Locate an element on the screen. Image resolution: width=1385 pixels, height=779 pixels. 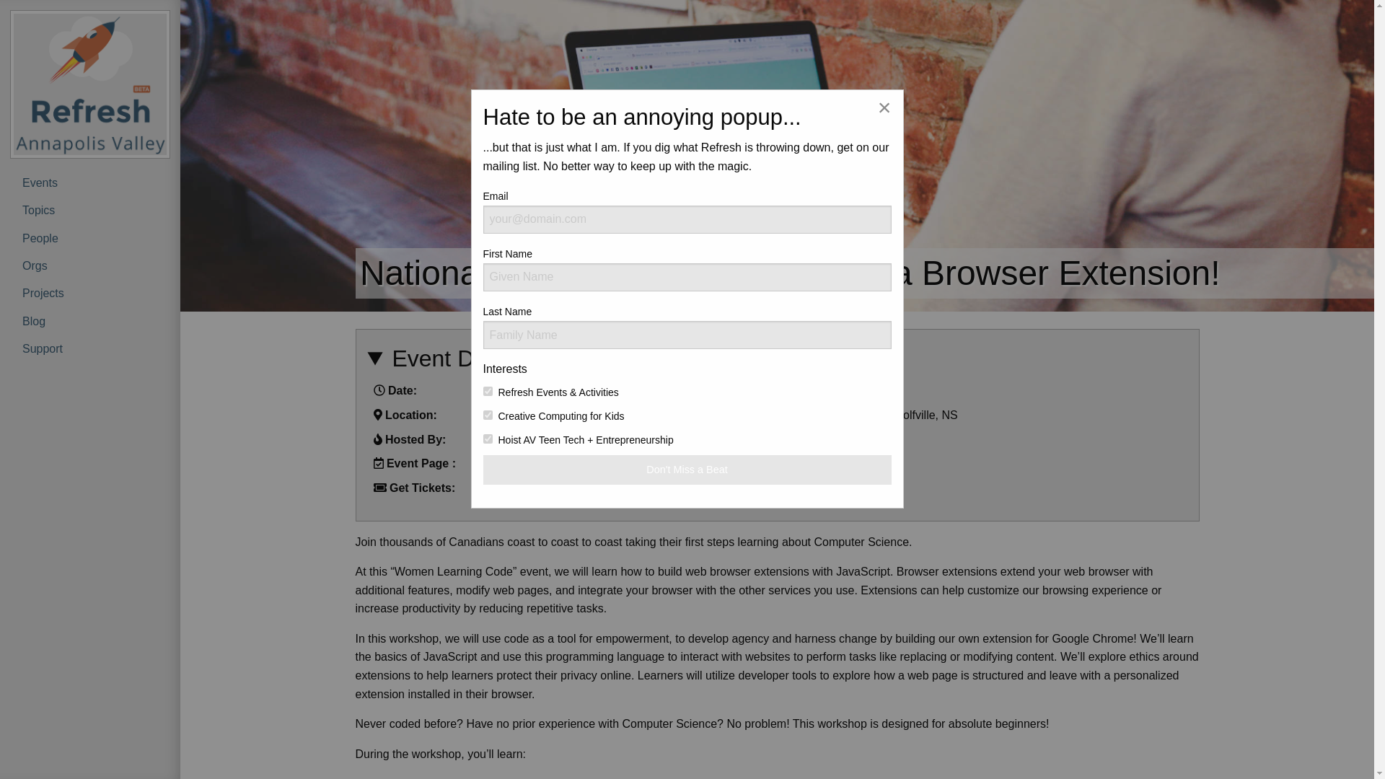
Support is located at coordinates (89, 349).